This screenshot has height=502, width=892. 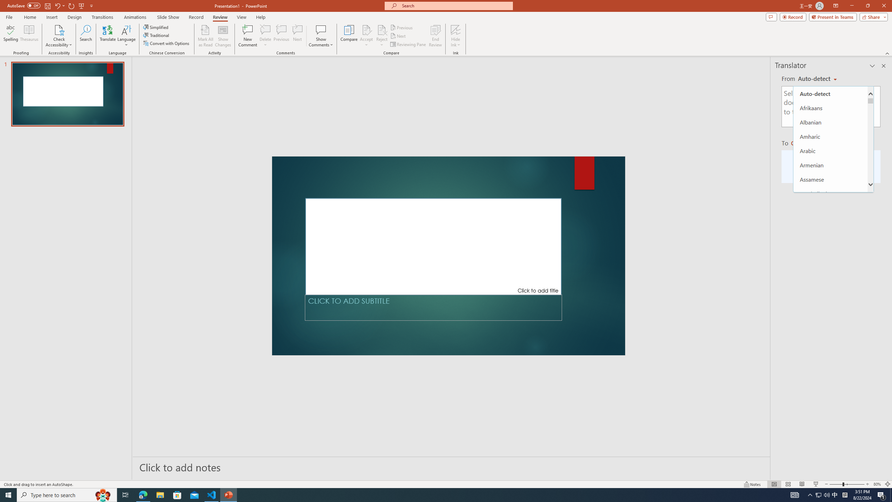 I want to click on Bosnian, so click(x=830, y=279).